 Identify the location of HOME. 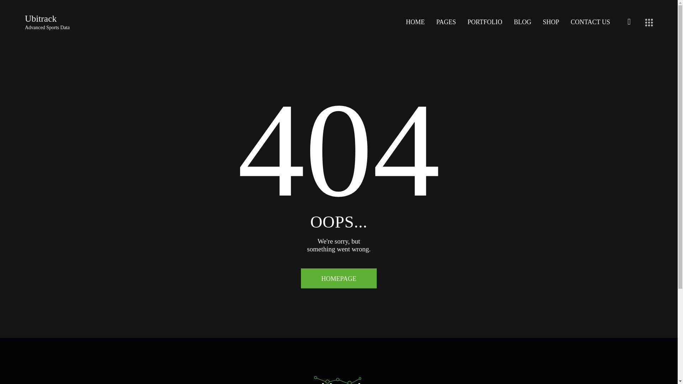
(415, 22).